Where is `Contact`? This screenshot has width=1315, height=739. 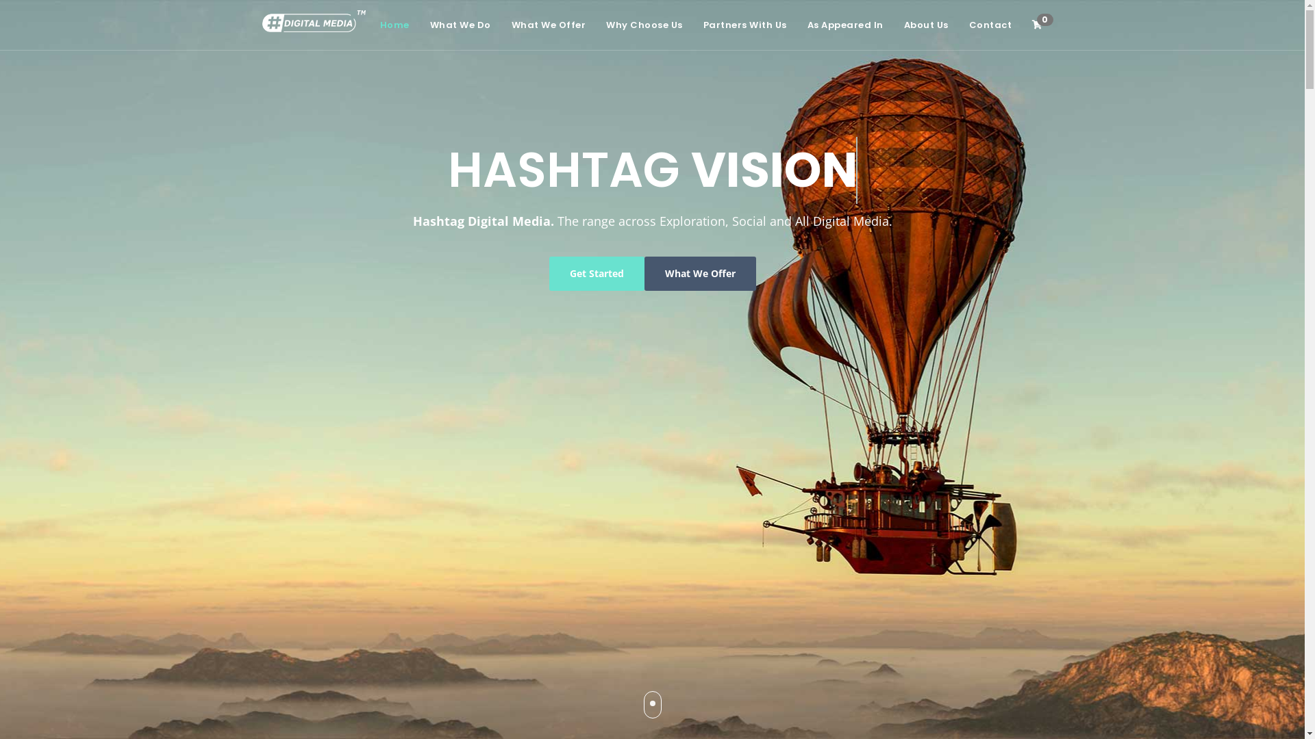
Contact is located at coordinates (990, 25).